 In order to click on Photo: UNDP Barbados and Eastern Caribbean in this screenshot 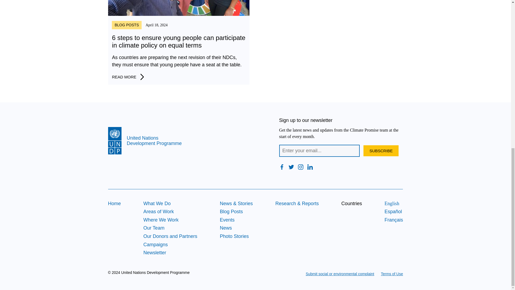, I will do `click(178, 8)`.